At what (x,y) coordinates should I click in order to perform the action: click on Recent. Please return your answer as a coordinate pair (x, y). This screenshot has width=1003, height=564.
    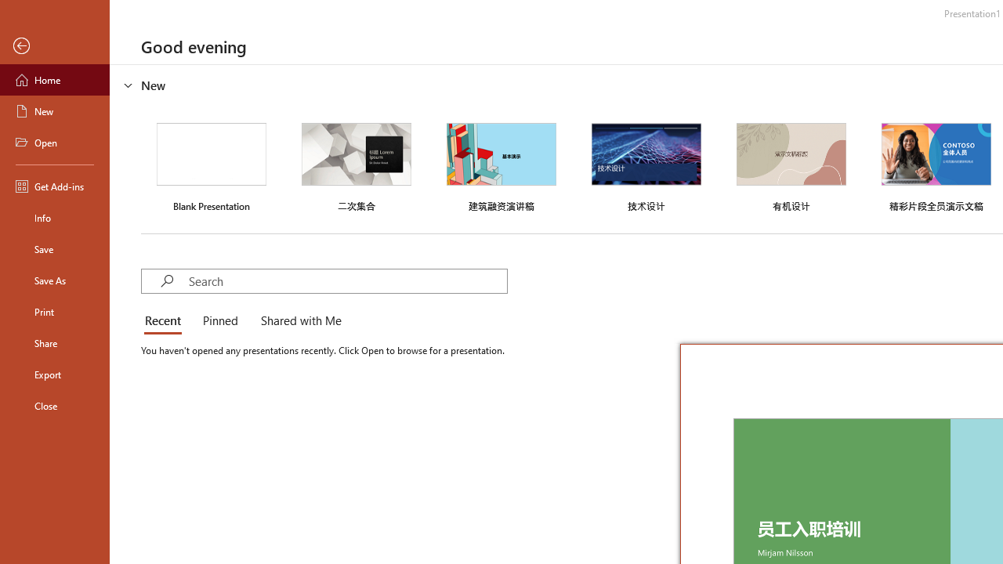
    Looking at the image, I should click on (166, 321).